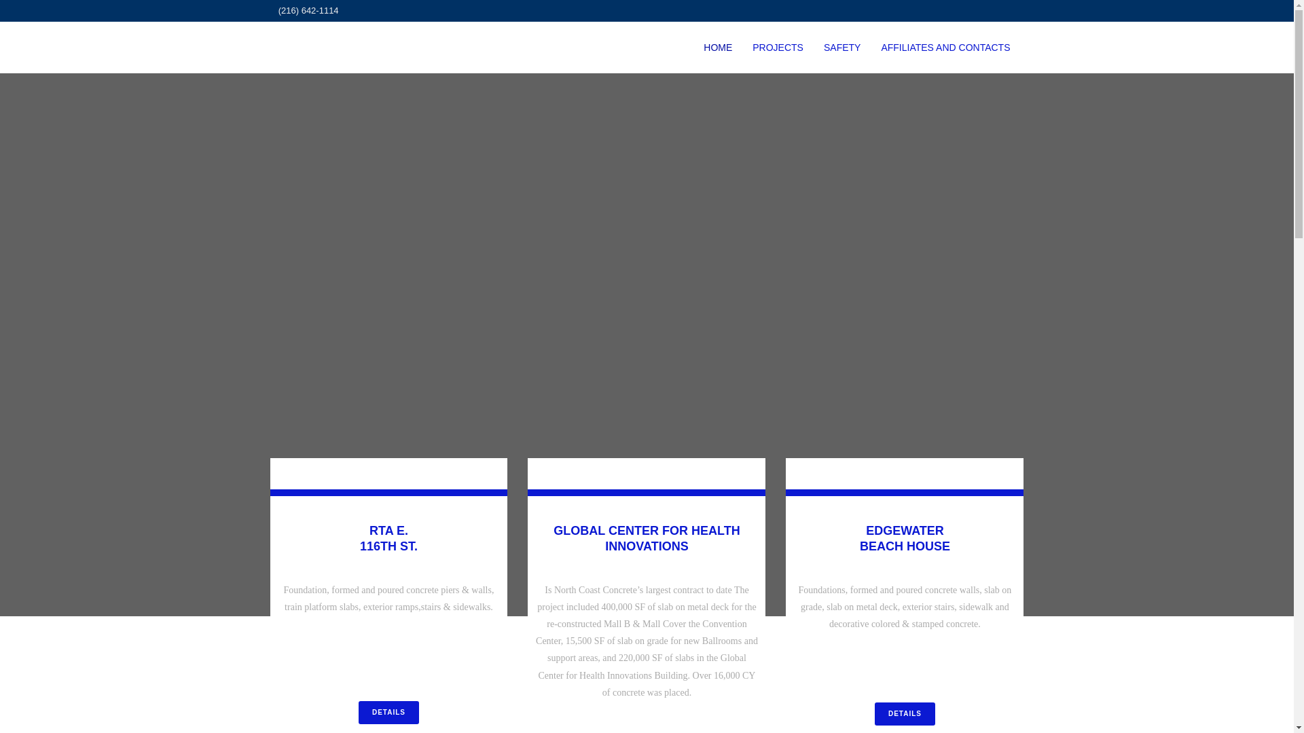  What do you see at coordinates (388, 713) in the screenshot?
I see `DETAILS` at bounding box center [388, 713].